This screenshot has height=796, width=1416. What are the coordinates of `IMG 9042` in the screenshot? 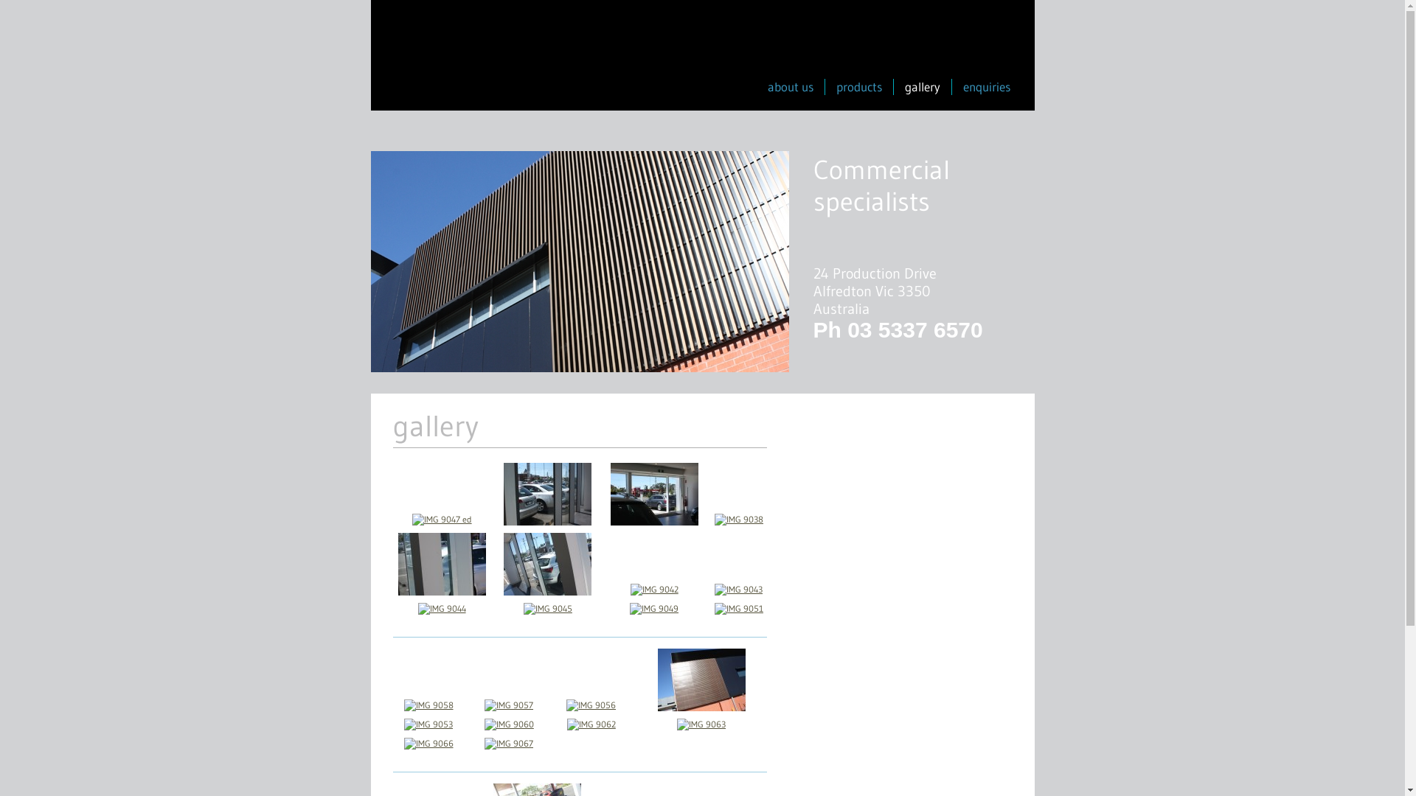 It's located at (655, 590).